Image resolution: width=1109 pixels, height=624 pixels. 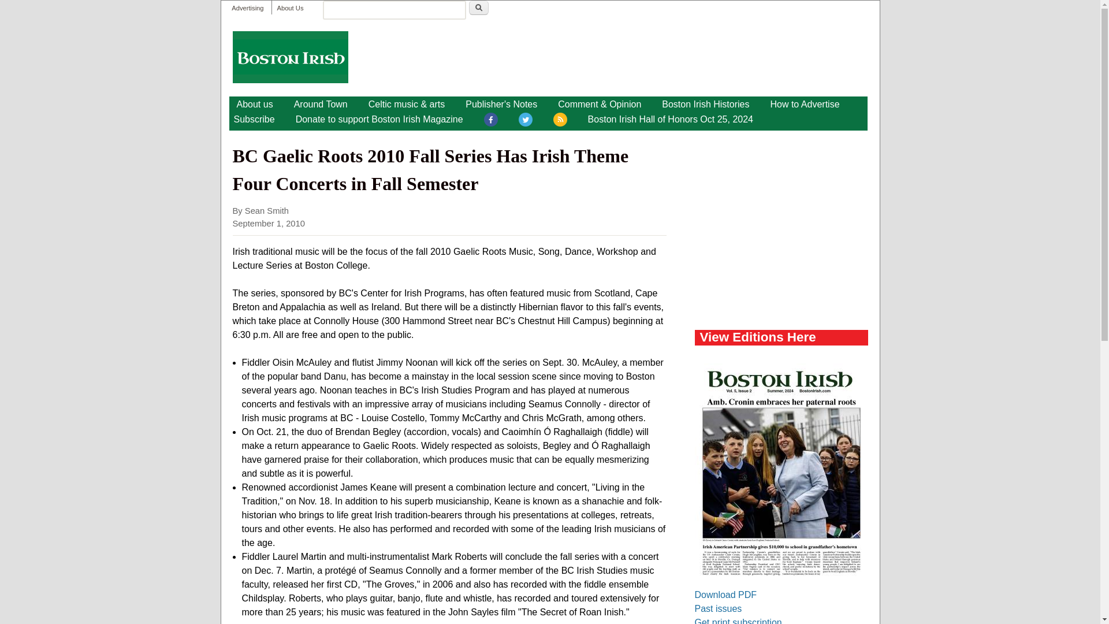 I want to click on Donate to support Boston Irish Magazine, so click(x=379, y=120).